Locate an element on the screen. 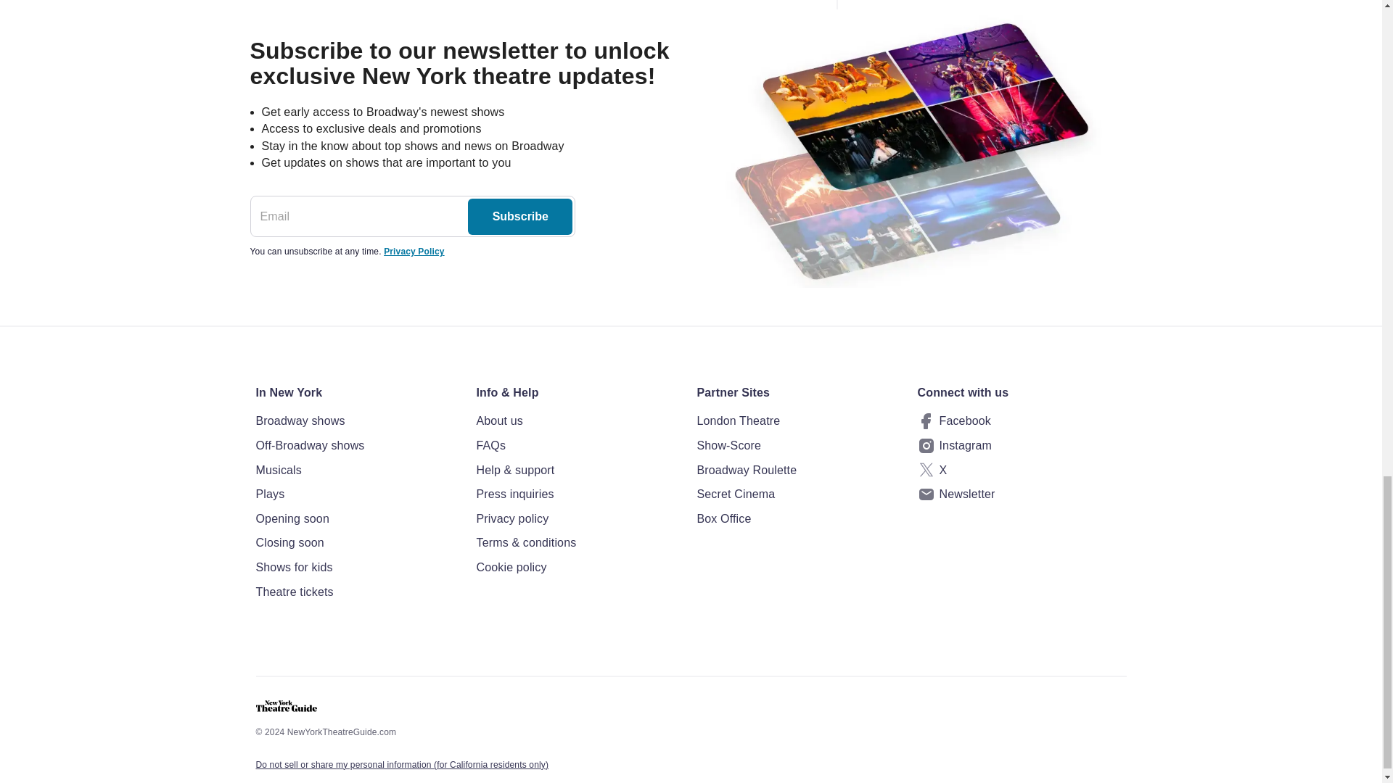 Image resolution: width=1393 pixels, height=783 pixels. Broadway shows is located at coordinates (359, 421).